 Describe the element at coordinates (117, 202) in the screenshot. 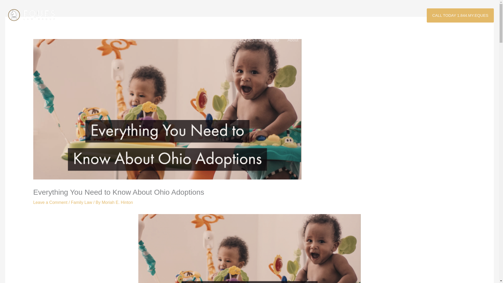

I see `Moriah E. Hinton` at that location.